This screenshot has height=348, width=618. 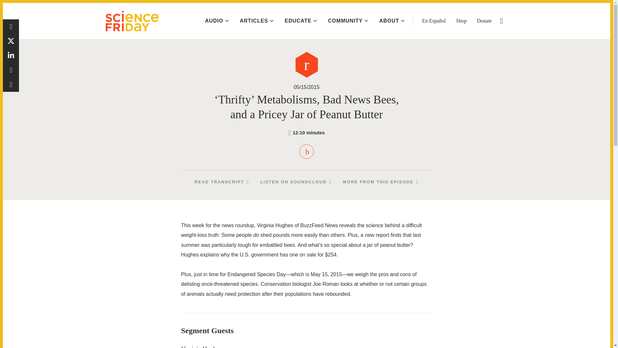 I want to click on ARTICLES, so click(x=257, y=21).